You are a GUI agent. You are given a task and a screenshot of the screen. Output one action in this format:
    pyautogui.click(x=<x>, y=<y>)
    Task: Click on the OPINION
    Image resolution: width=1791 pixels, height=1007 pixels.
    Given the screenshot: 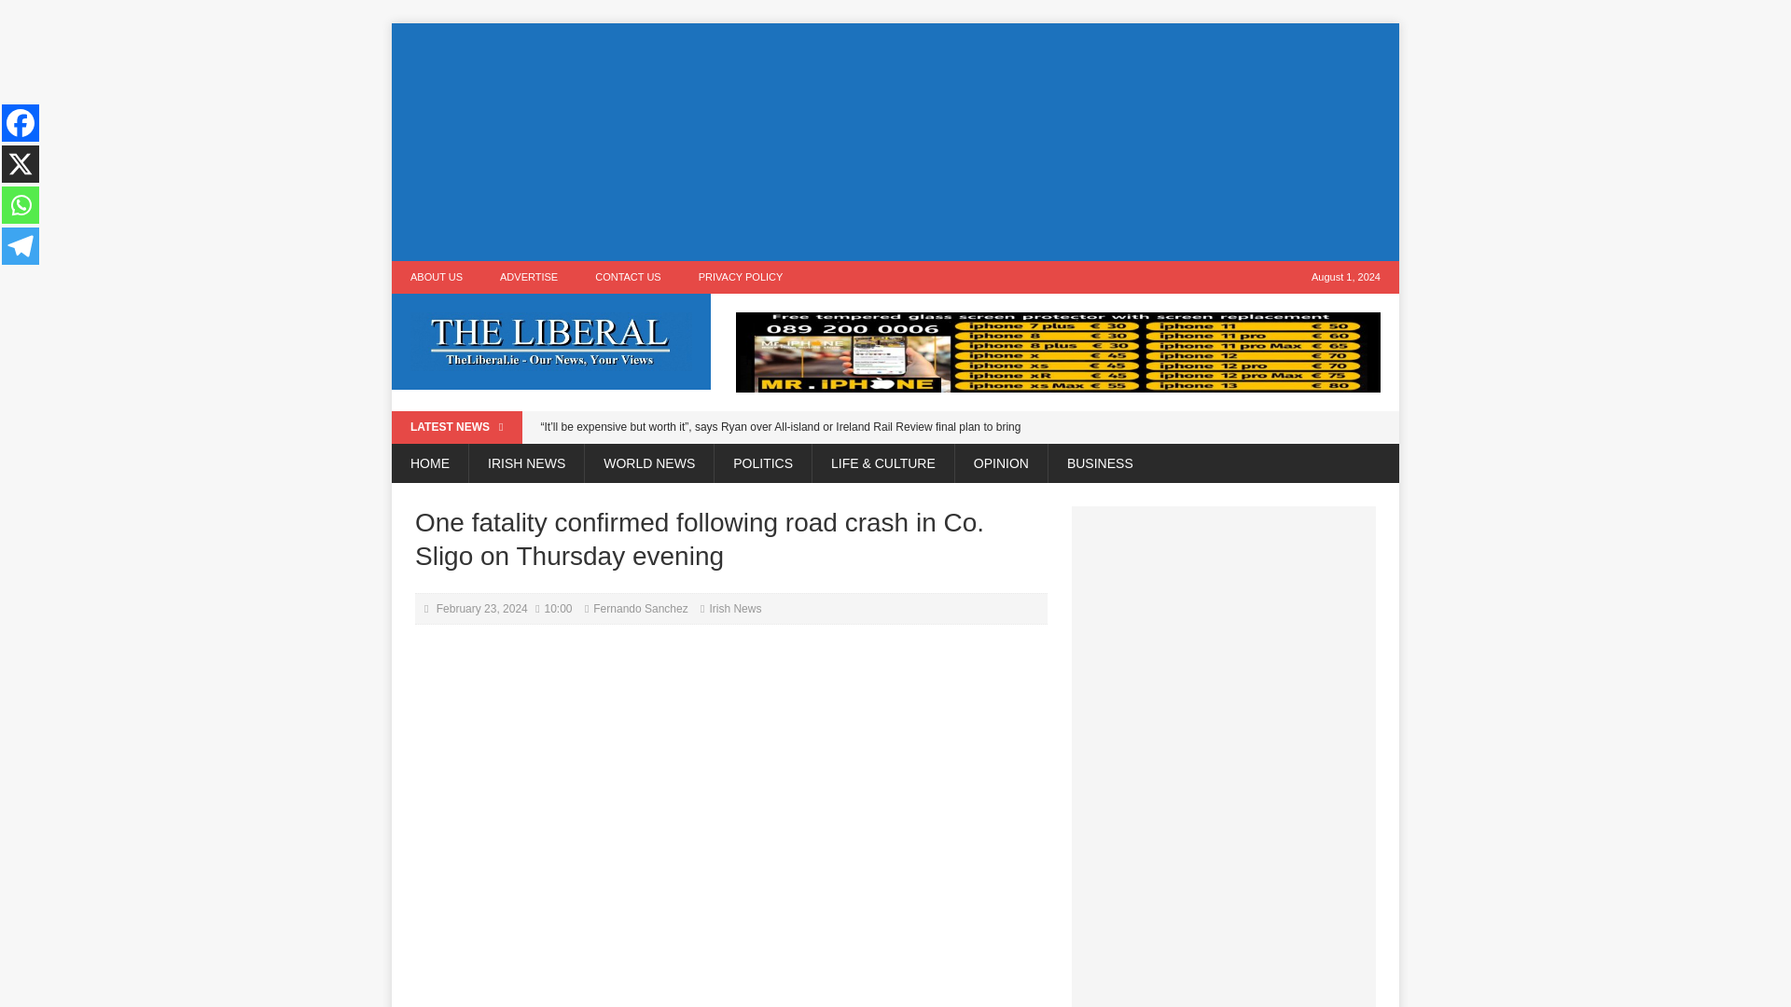 What is the action you would take?
    pyautogui.click(x=1001, y=463)
    